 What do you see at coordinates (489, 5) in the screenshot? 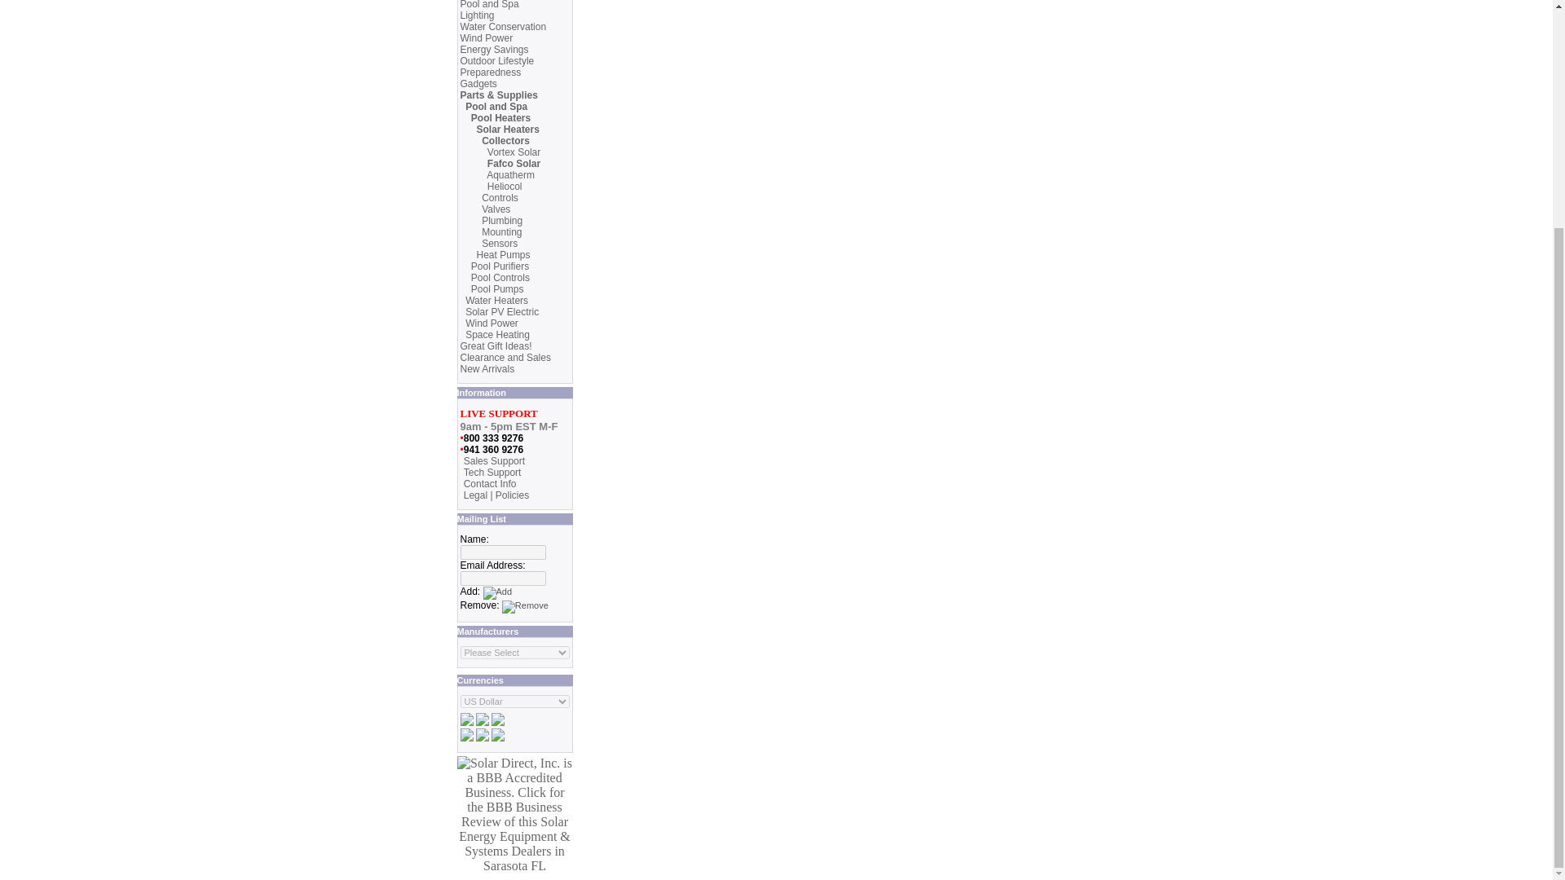
I see `Pool and Spa` at bounding box center [489, 5].